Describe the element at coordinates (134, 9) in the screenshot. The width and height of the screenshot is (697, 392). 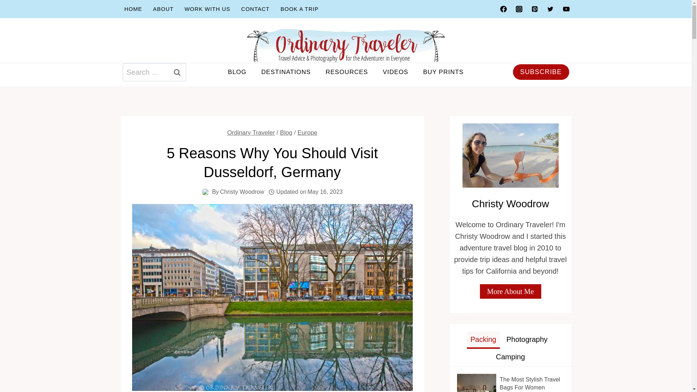
I see `HOME` at that location.